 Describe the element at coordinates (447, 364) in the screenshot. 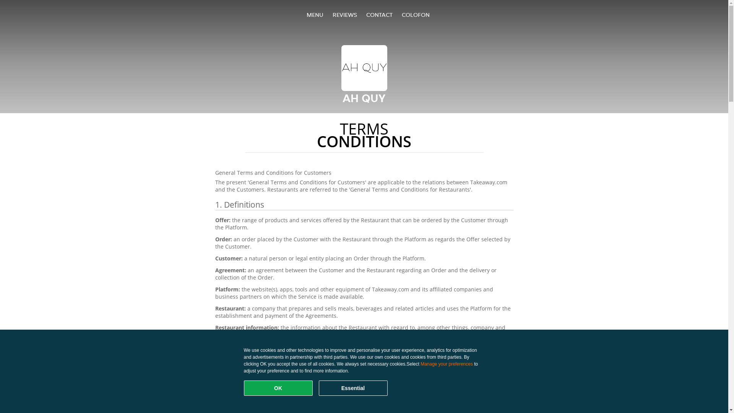

I see `Manage your preferences` at that location.